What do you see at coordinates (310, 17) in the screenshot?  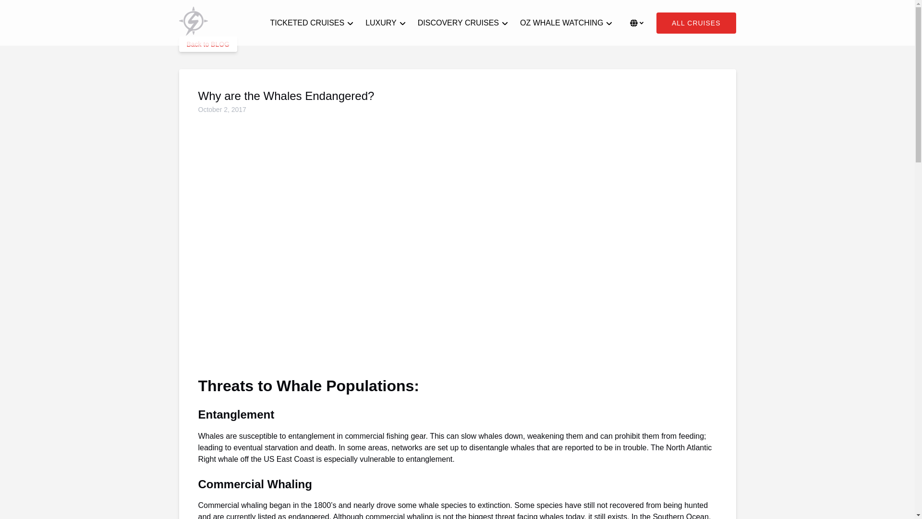 I see `Open Ticketed Cruises Menu` at bounding box center [310, 17].